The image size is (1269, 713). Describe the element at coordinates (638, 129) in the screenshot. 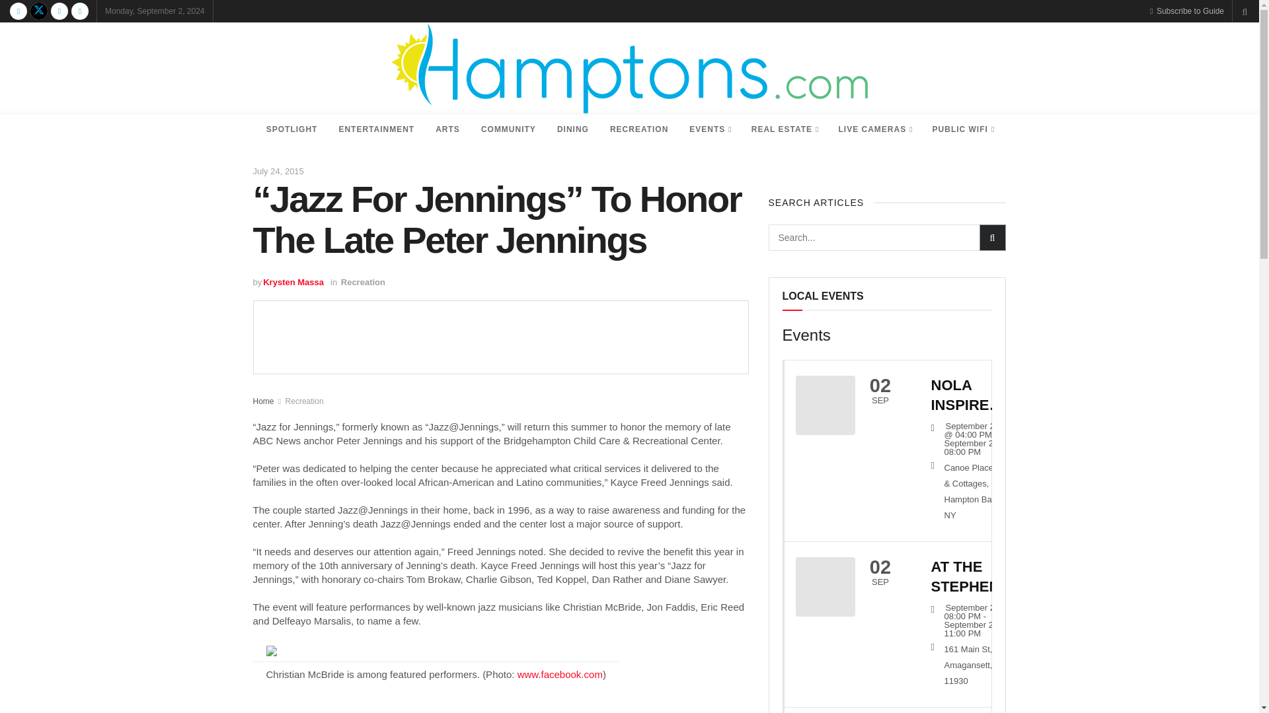

I see `RECREATION` at that location.